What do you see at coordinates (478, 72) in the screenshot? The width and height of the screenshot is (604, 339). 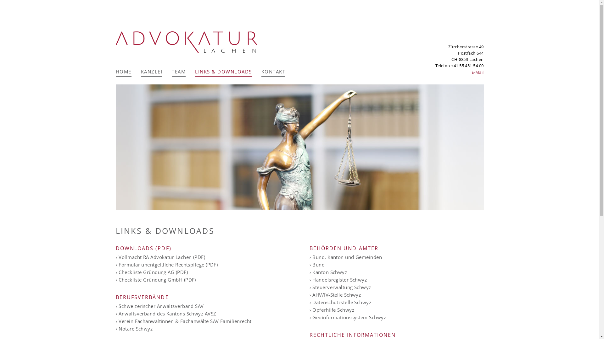 I see `E-Mail` at bounding box center [478, 72].